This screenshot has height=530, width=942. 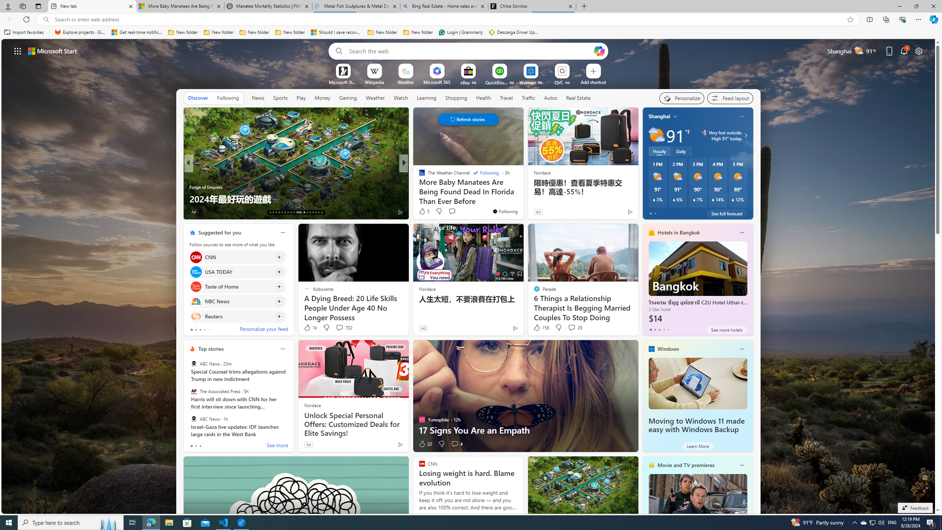 What do you see at coordinates (238, 301) in the screenshot?
I see `Click to follow source NBC News` at bounding box center [238, 301].